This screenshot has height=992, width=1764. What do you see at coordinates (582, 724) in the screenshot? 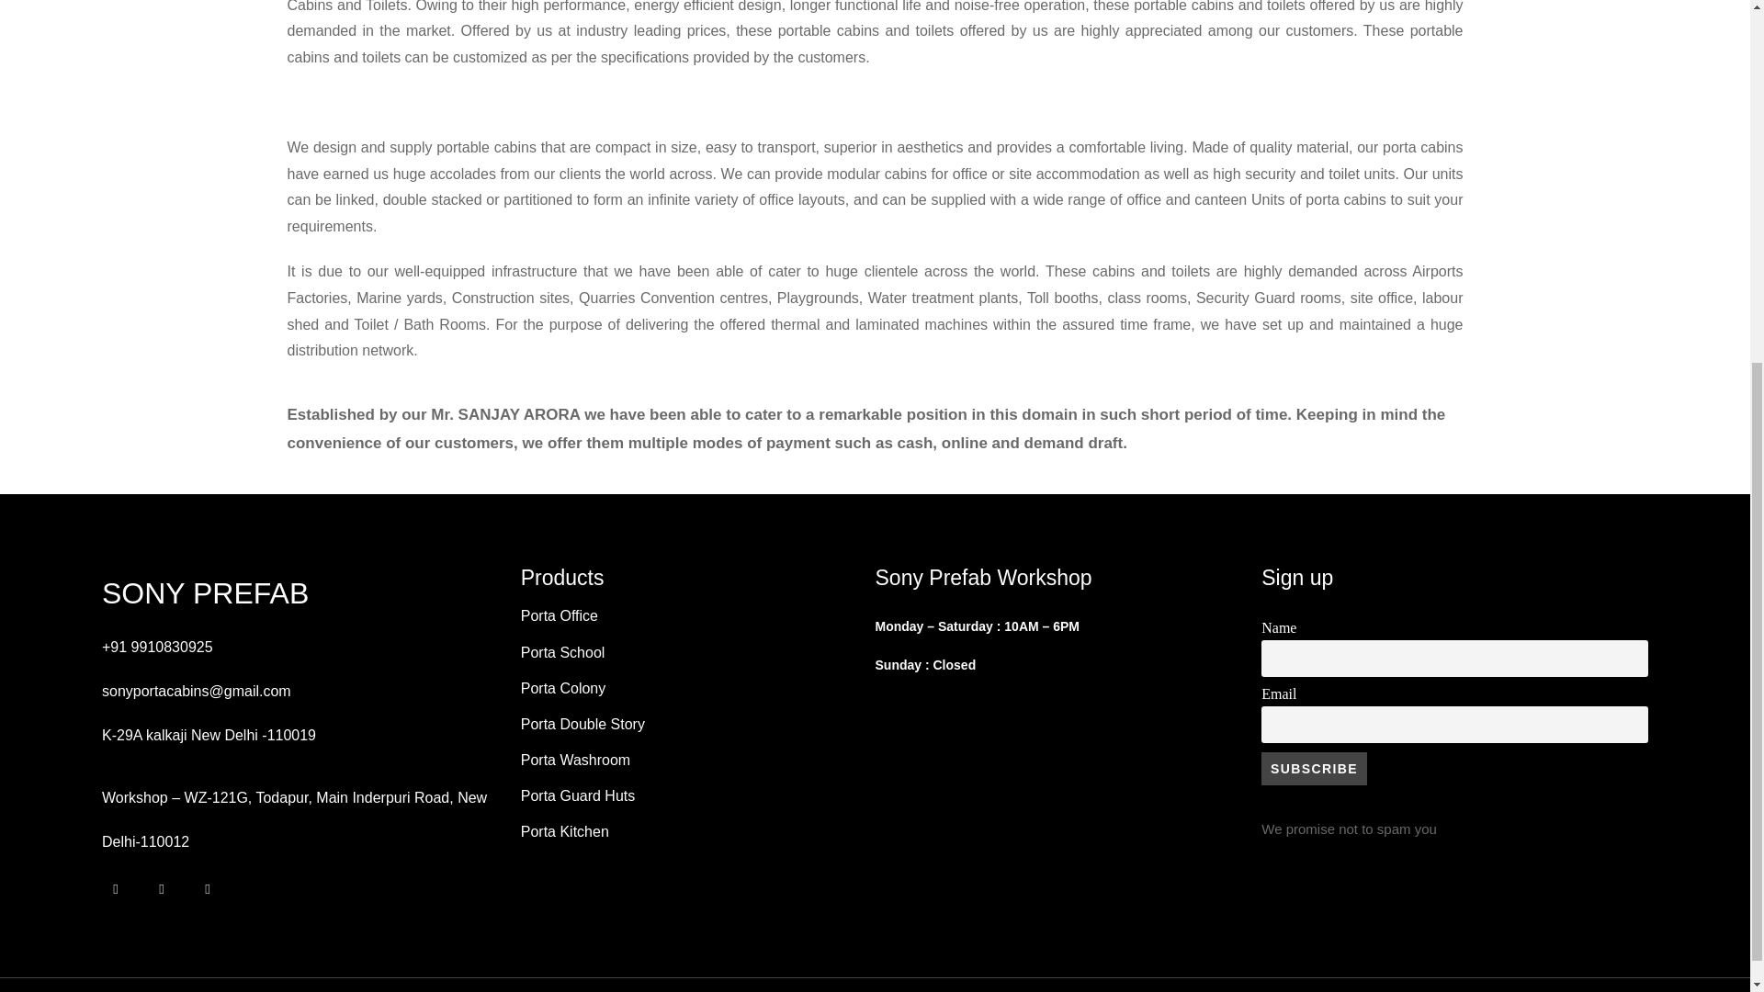
I see `Porta Double Story` at bounding box center [582, 724].